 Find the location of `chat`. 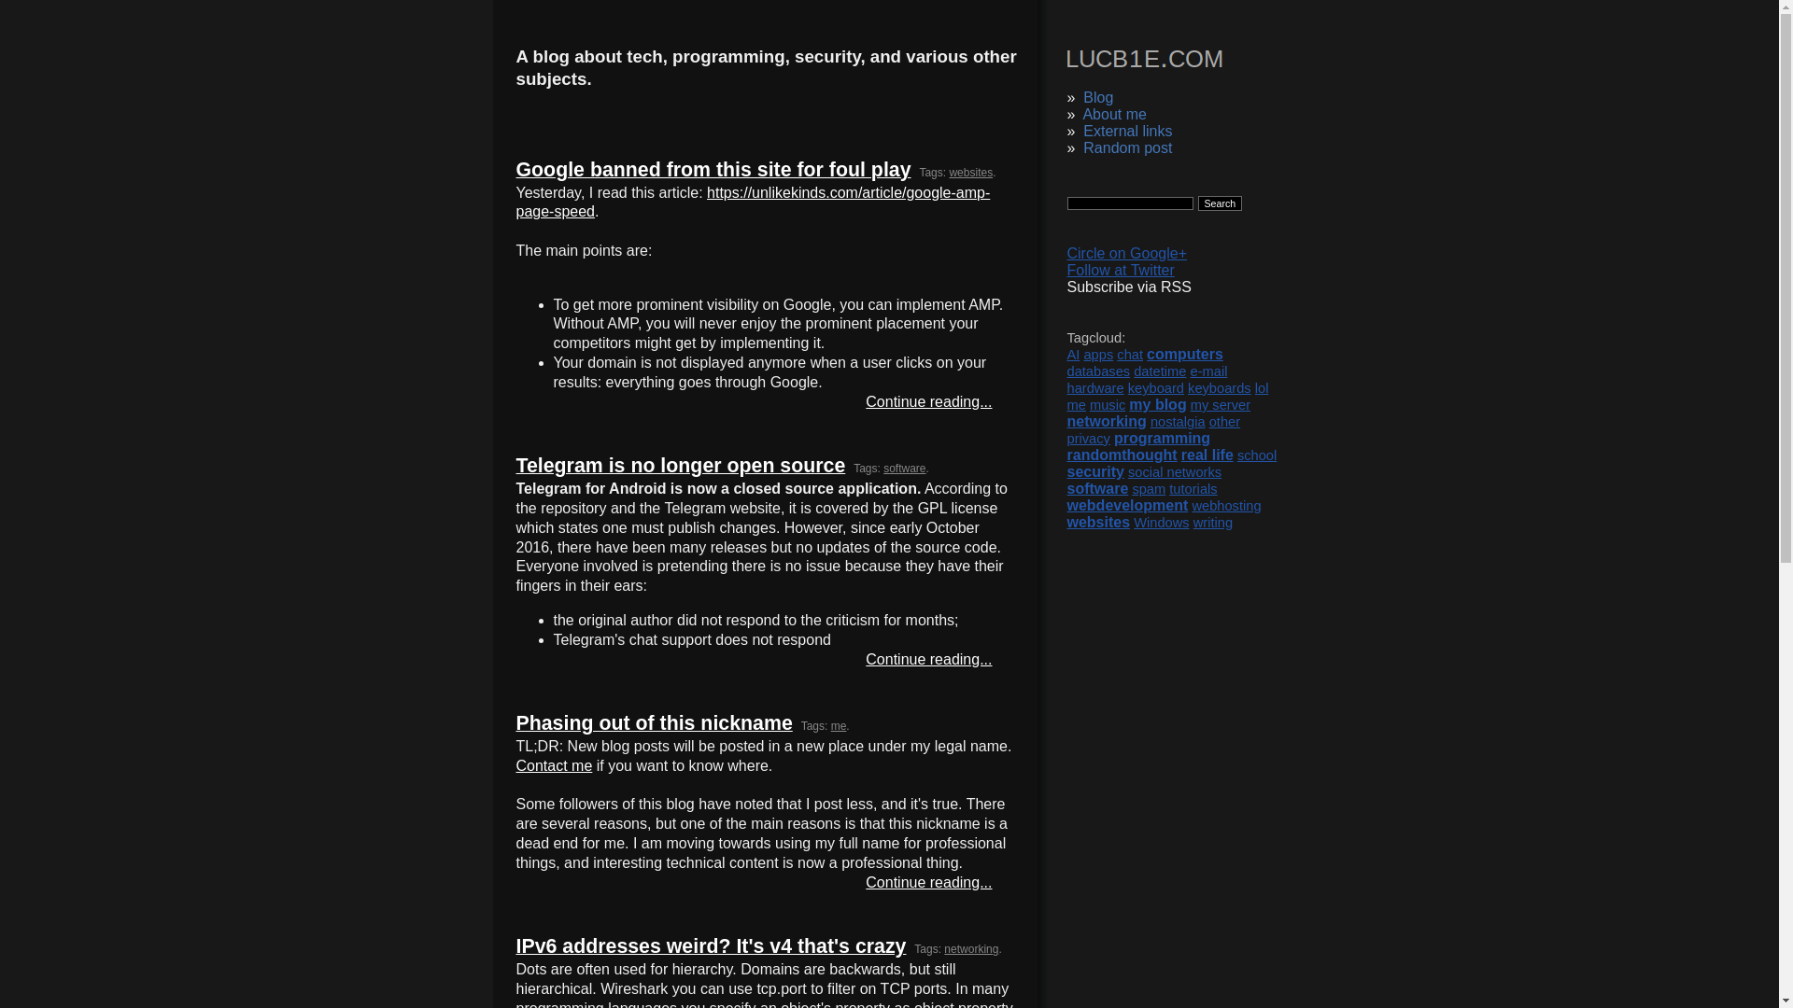

chat is located at coordinates (1130, 354).